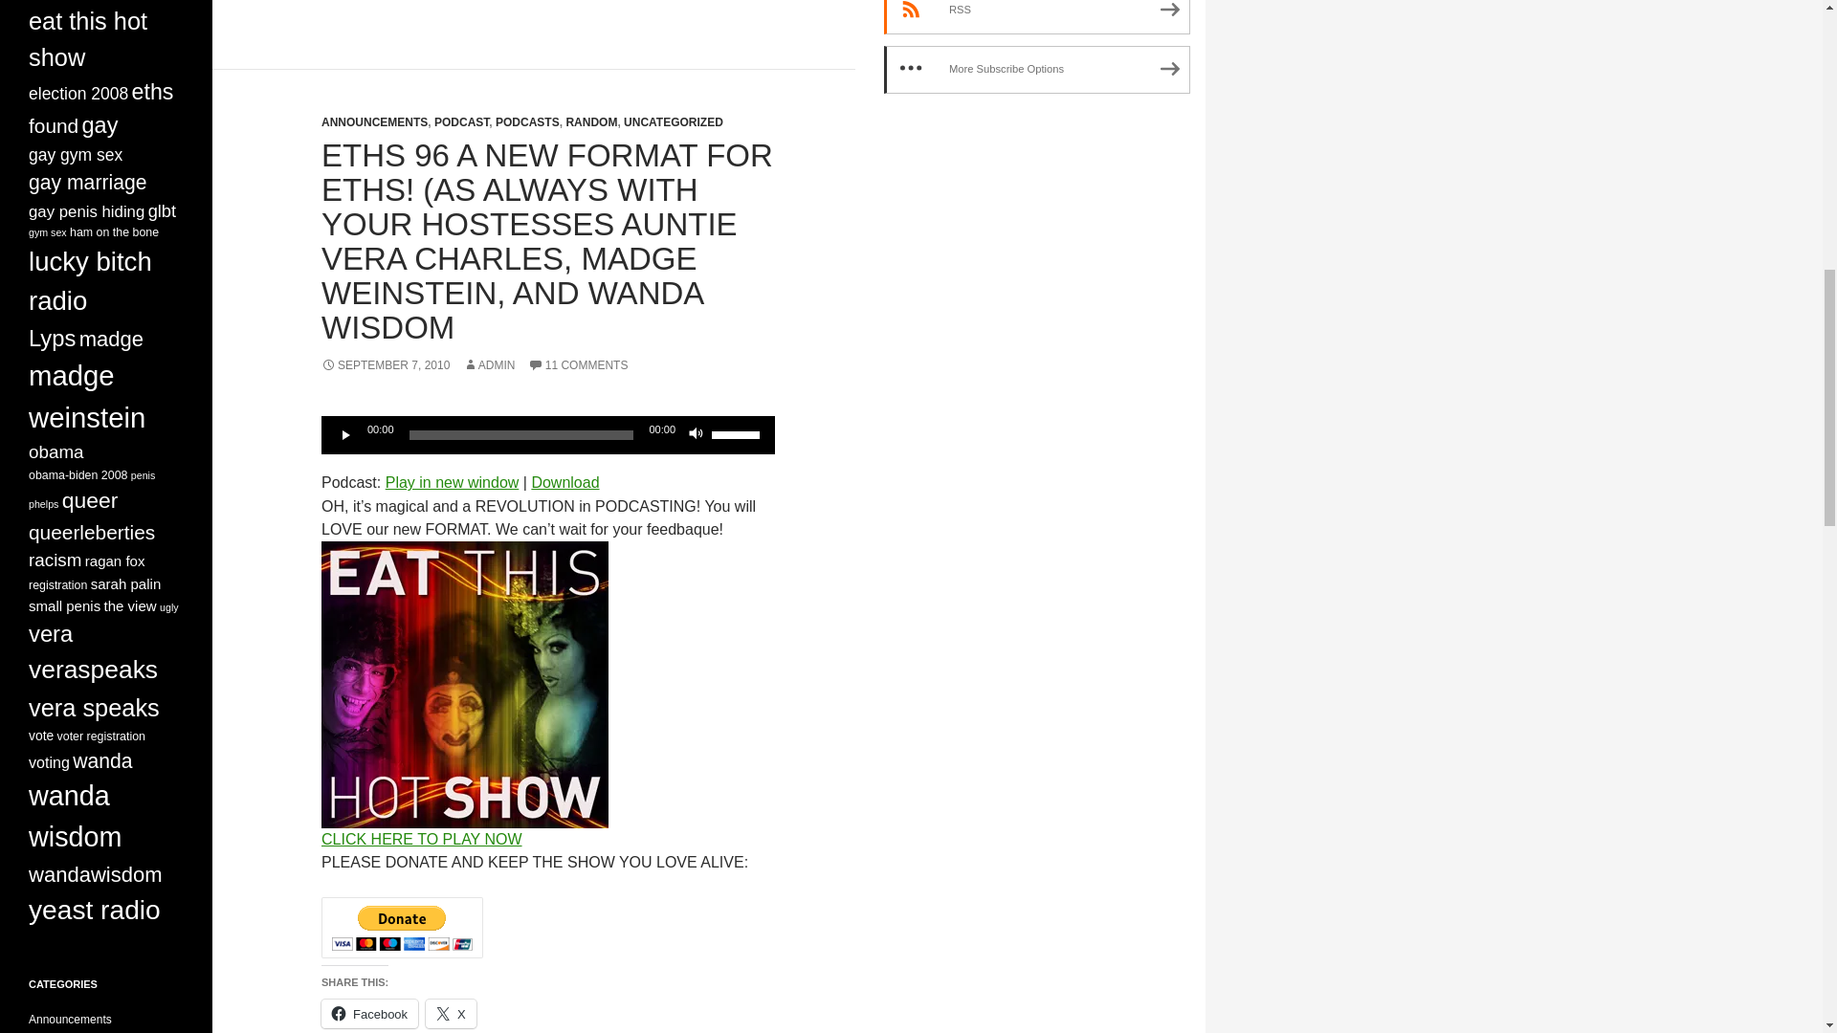 The height and width of the screenshot is (1033, 1837). What do you see at coordinates (697, 434) in the screenshot?
I see `Mute` at bounding box center [697, 434].